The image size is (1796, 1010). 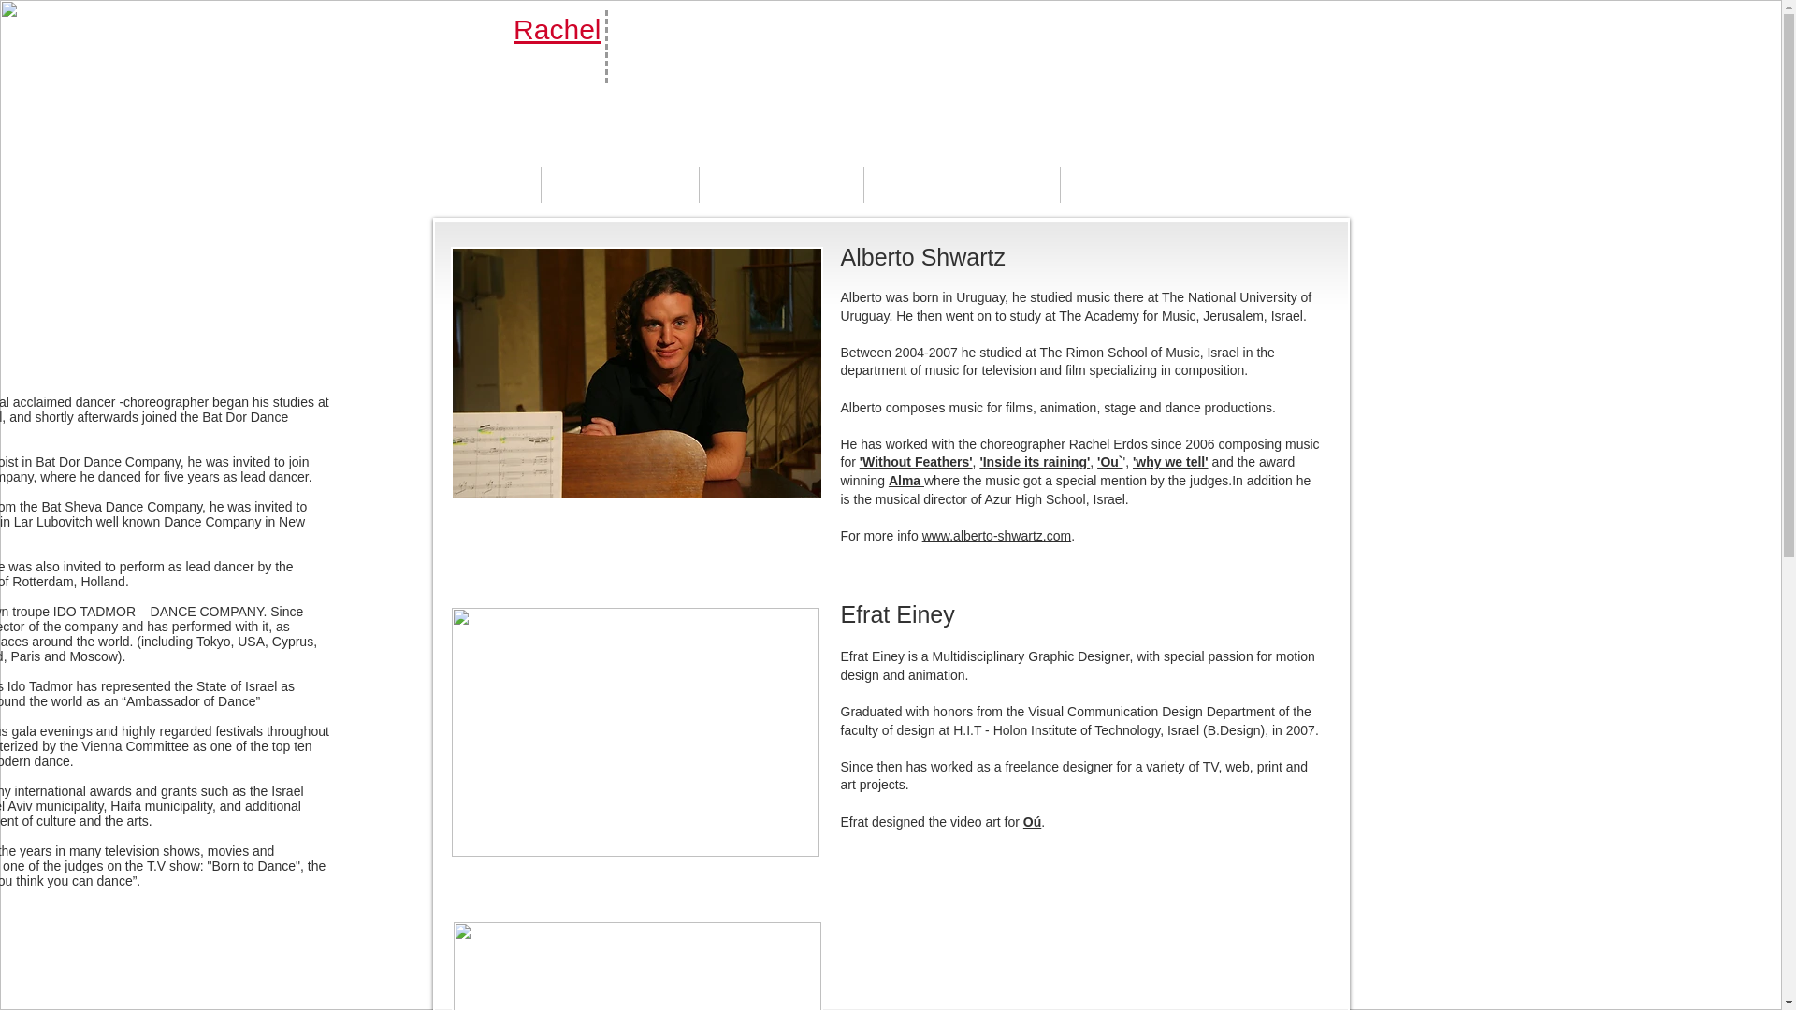 What do you see at coordinates (917, 462) in the screenshot?
I see `'Without Feathers'` at bounding box center [917, 462].